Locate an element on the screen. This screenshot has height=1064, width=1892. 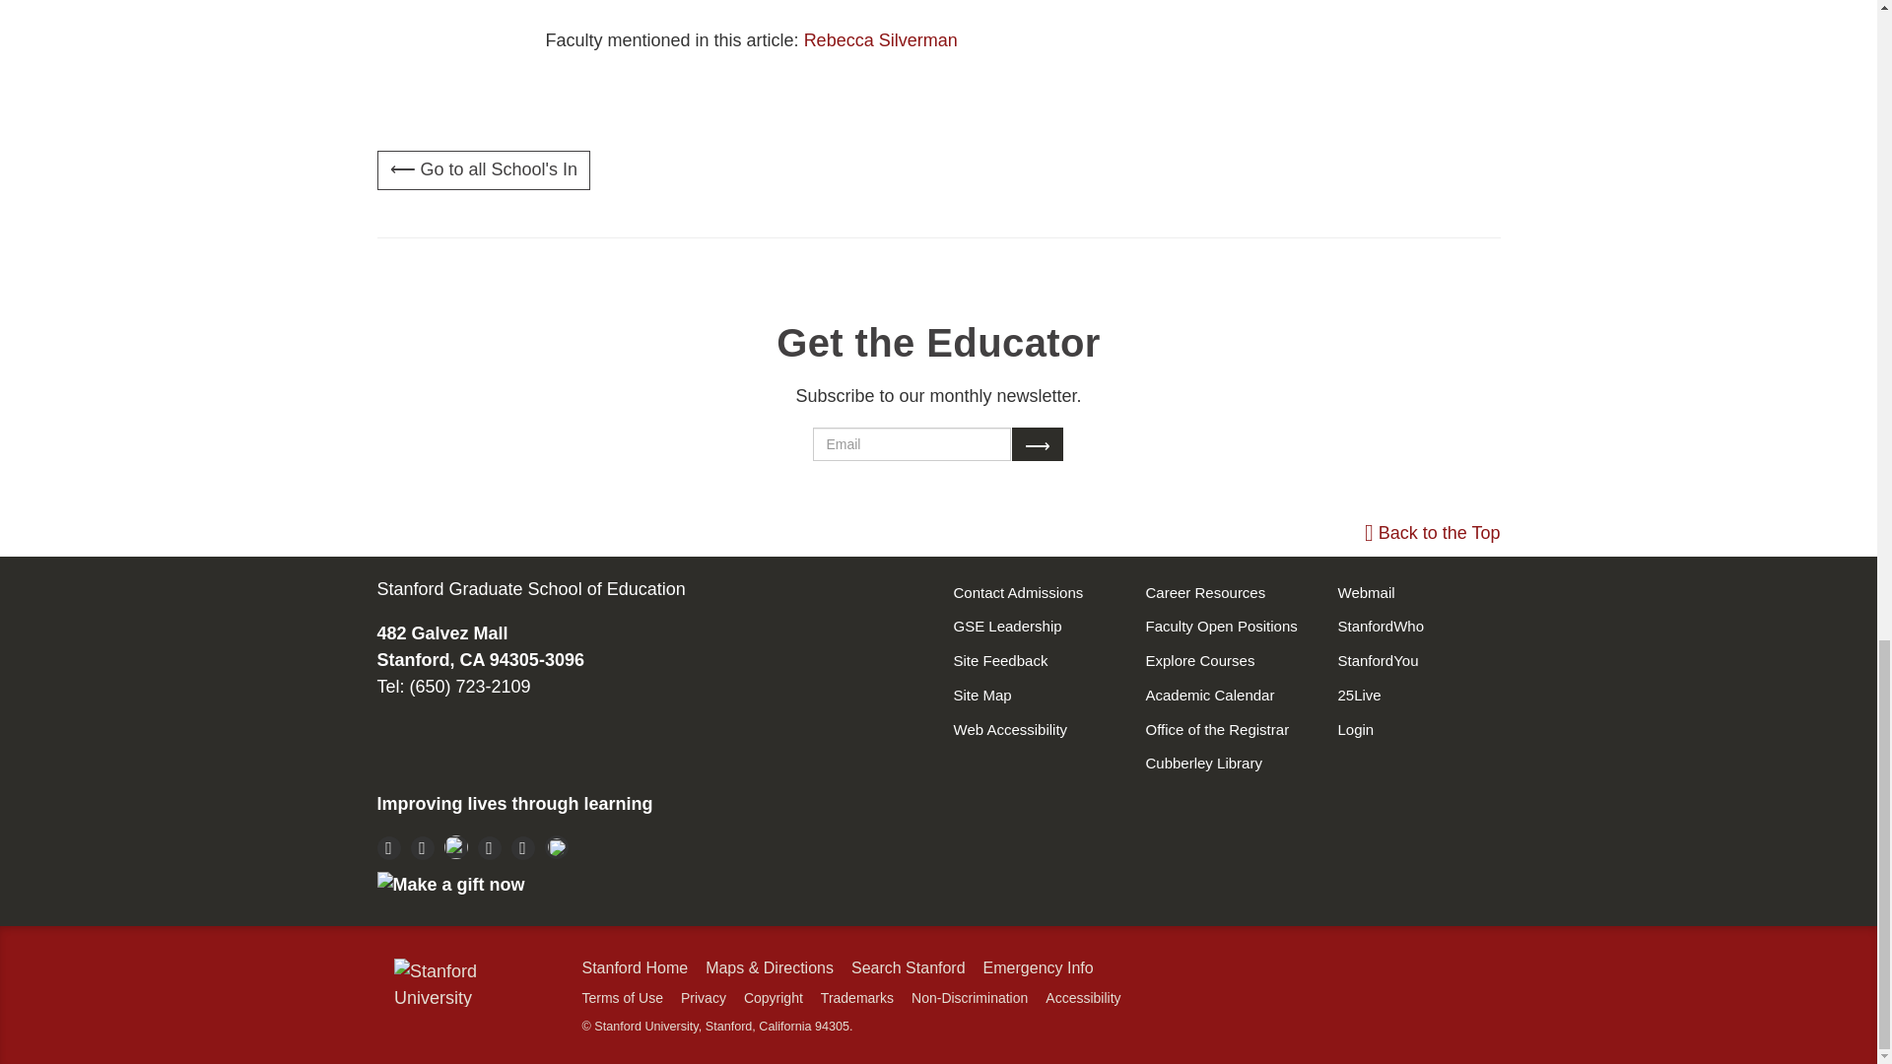
Terms of use for sites is located at coordinates (621, 997).